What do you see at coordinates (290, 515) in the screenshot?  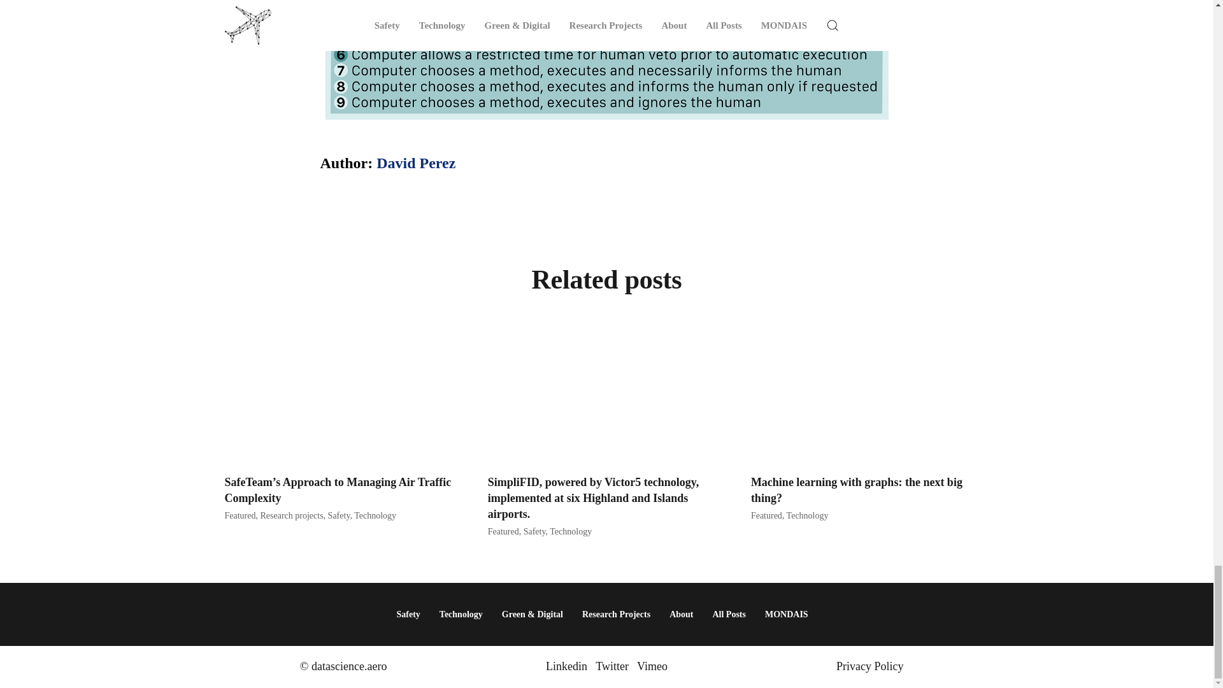 I see `Research projects` at bounding box center [290, 515].